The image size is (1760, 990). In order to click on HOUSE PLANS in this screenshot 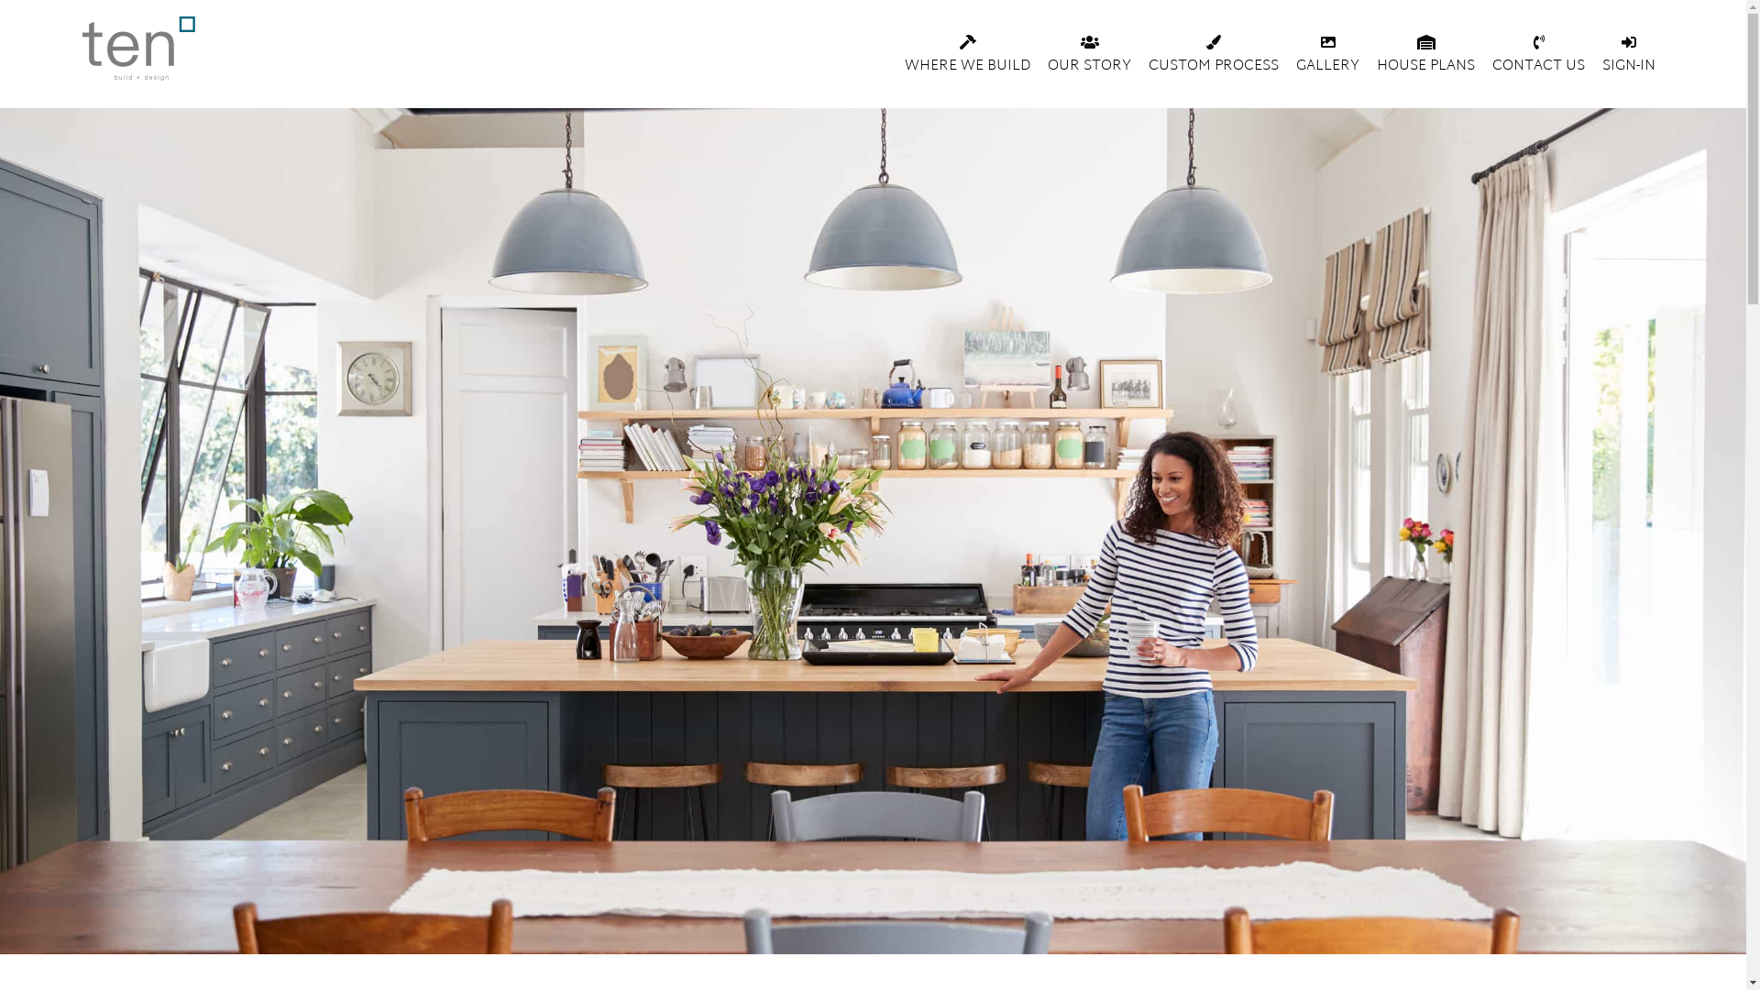, I will do `click(1426, 55)`.